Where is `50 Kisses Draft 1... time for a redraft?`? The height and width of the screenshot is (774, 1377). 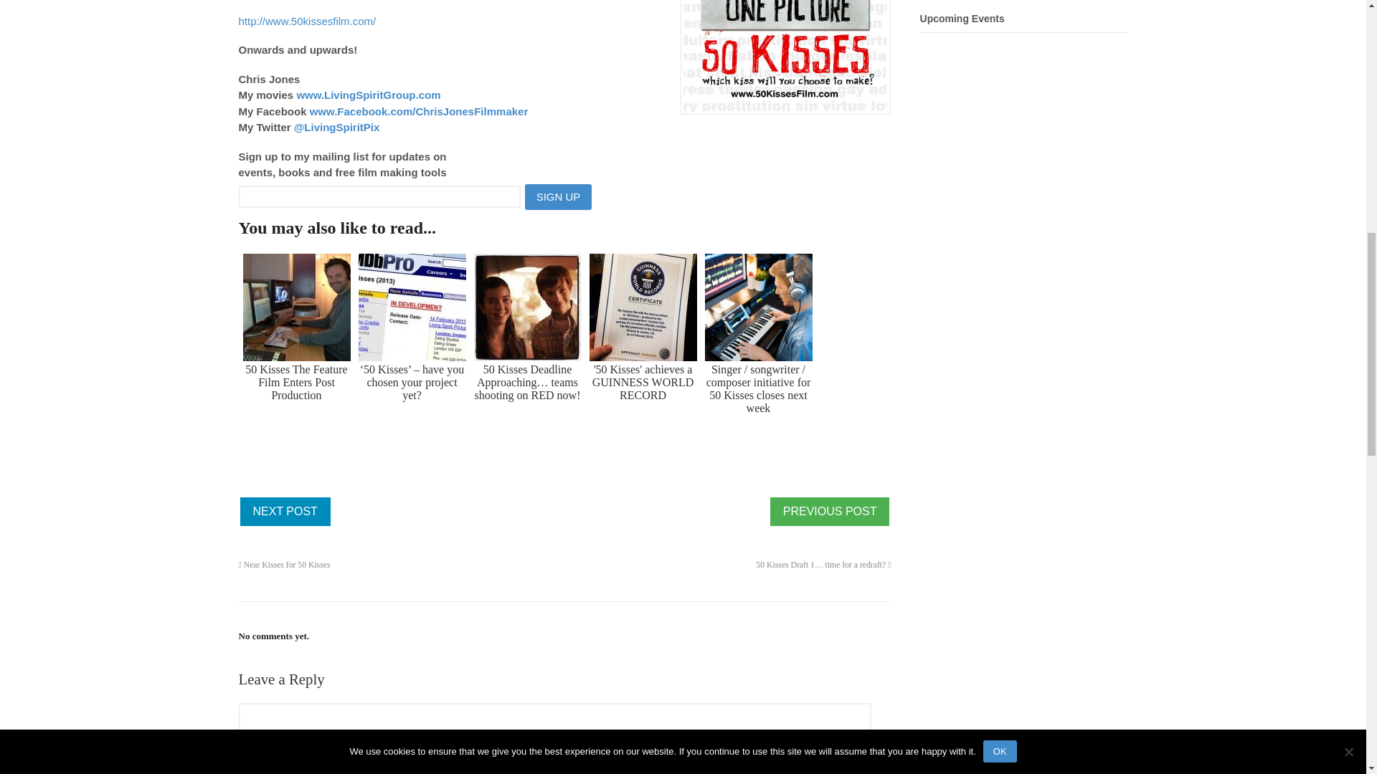
50 Kisses Draft 1... time for a redraft? is located at coordinates (285, 512).